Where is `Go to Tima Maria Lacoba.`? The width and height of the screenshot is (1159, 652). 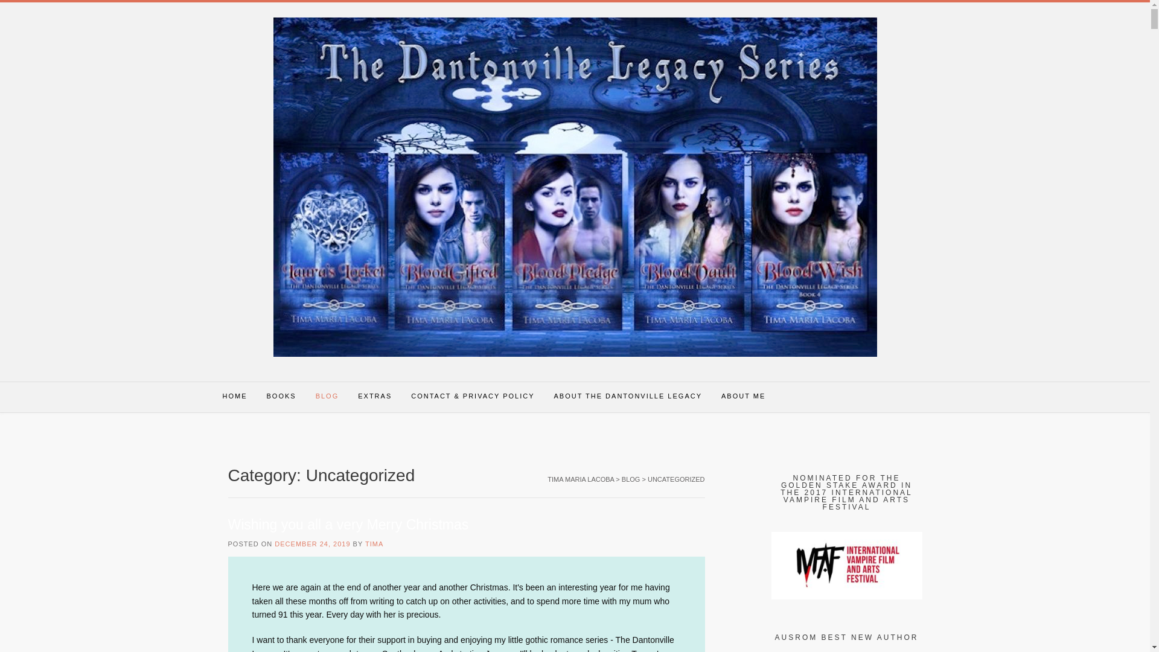 Go to Tima Maria Lacoba. is located at coordinates (581, 479).